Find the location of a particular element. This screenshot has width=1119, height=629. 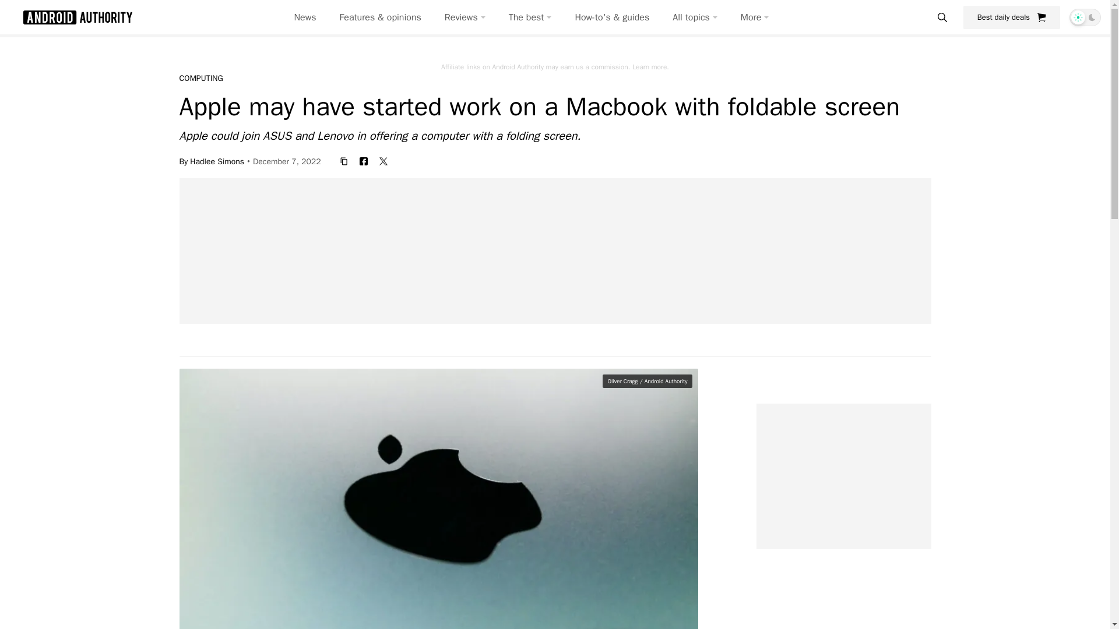

The best is located at coordinates (530, 17).